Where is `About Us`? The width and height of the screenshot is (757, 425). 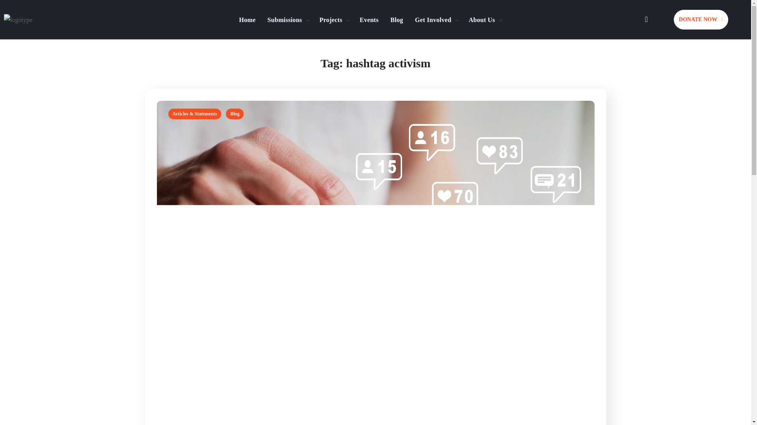
About Us is located at coordinates (484, 19).